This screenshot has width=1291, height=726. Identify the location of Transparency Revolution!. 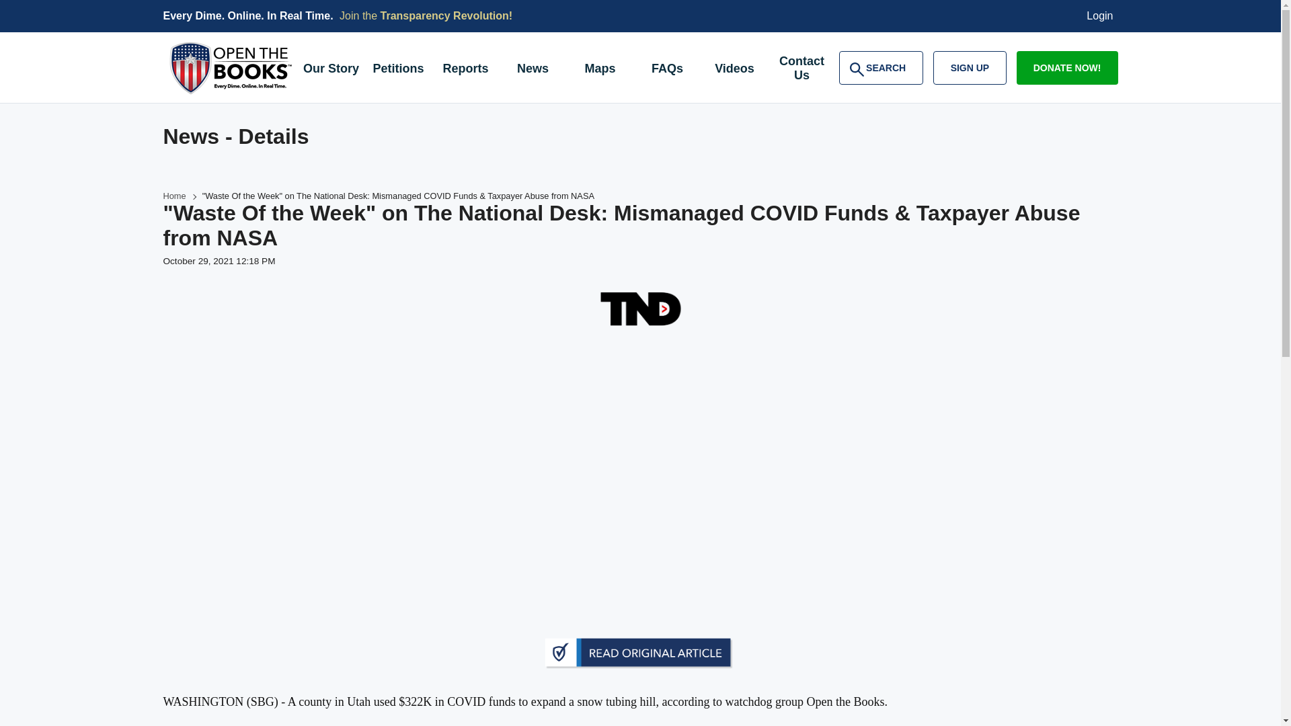
(446, 16).